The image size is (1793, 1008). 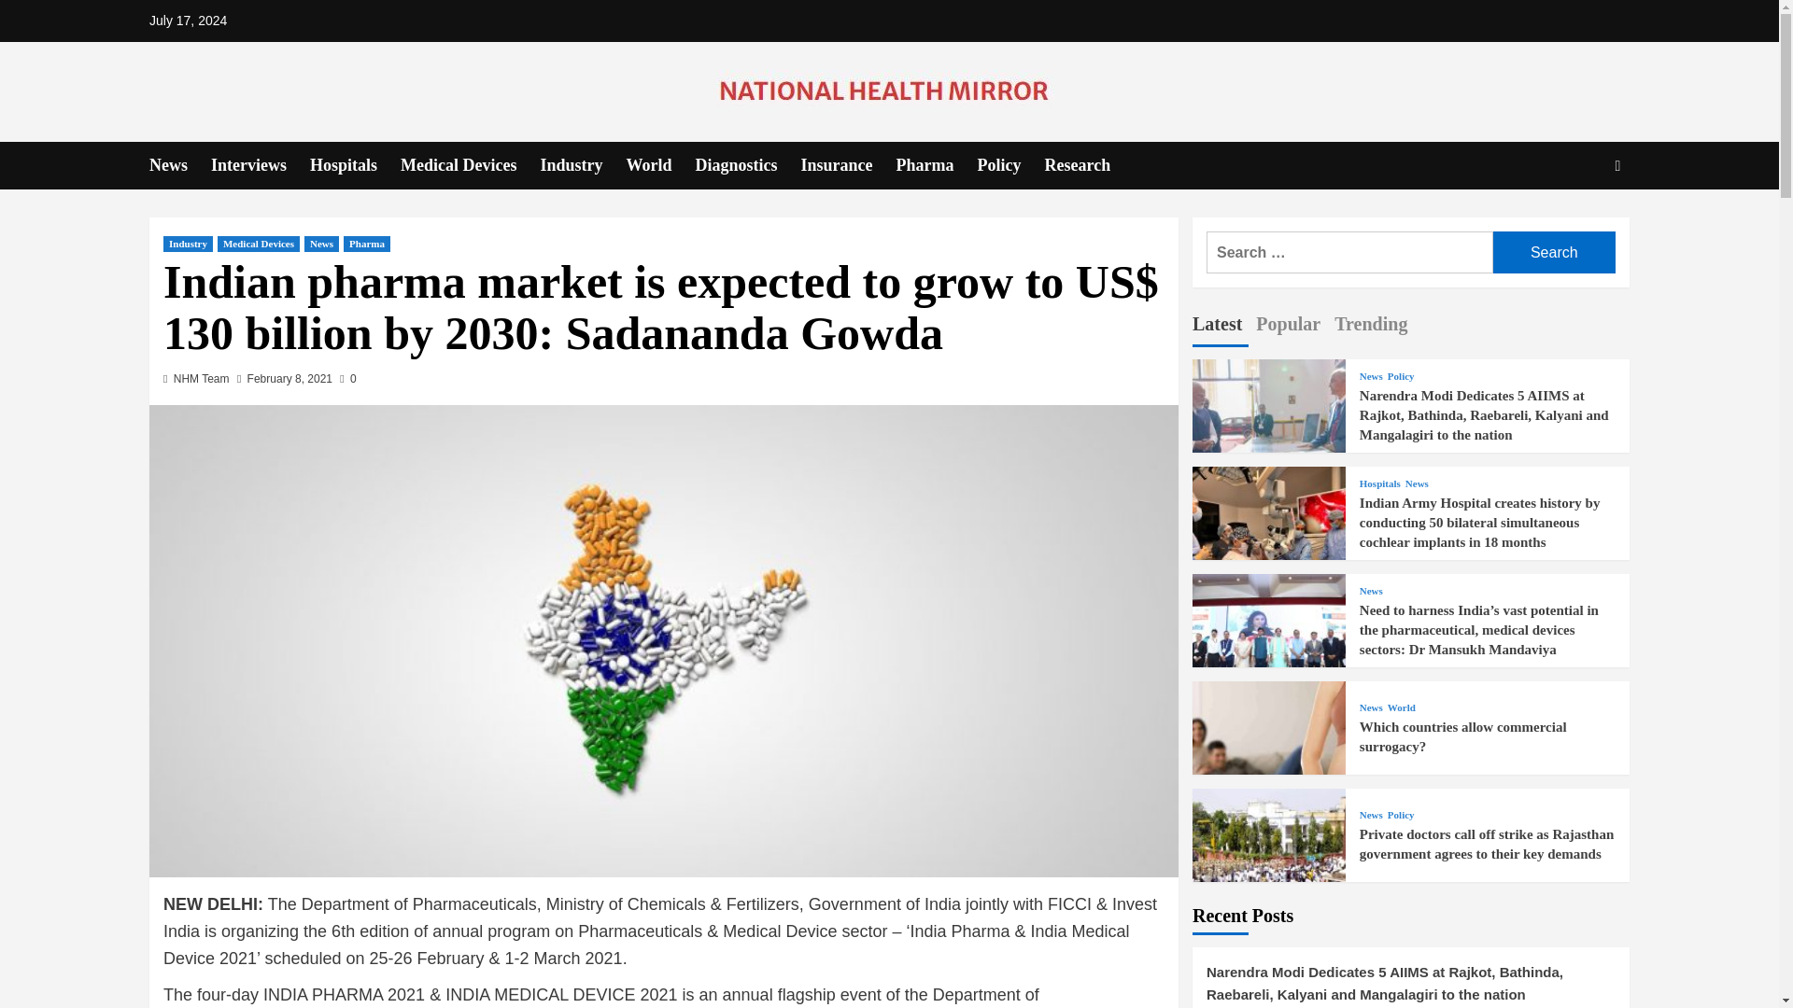 What do you see at coordinates (258, 244) in the screenshot?
I see `Medical Devices` at bounding box center [258, 244].